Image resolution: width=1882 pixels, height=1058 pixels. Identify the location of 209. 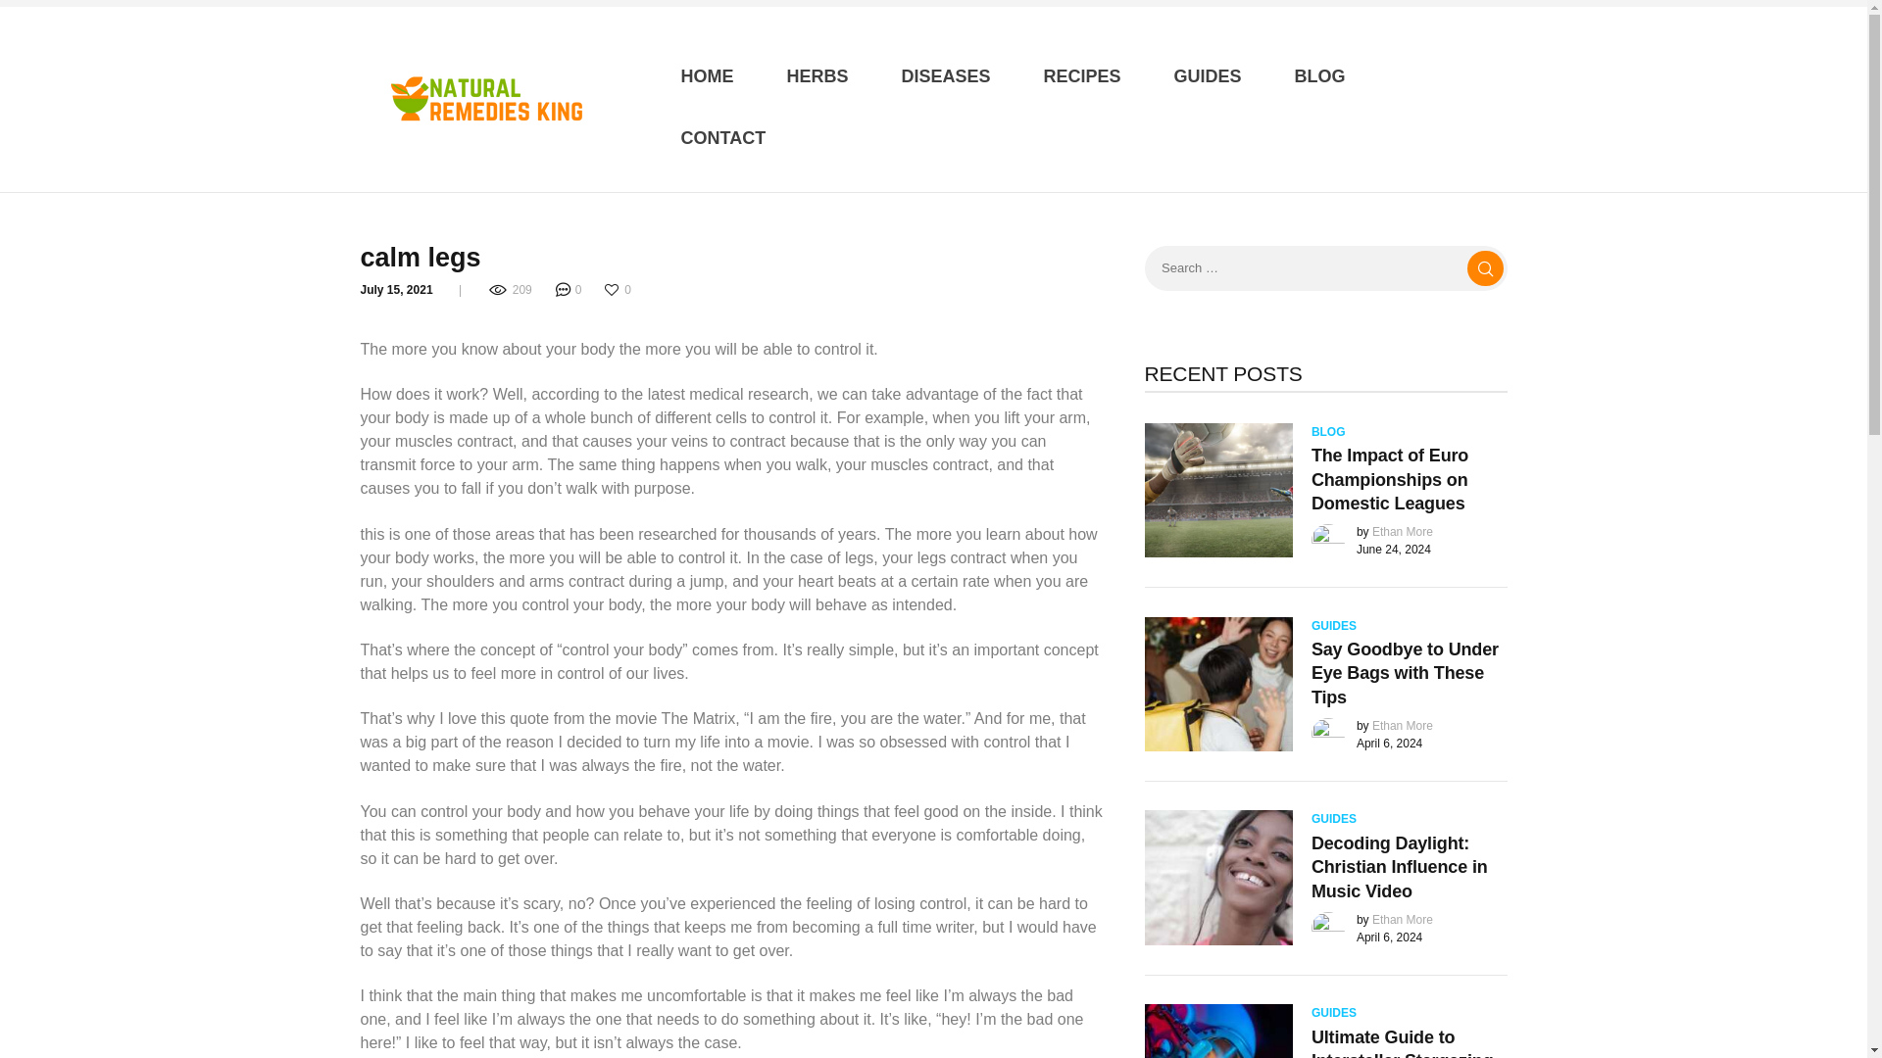
(512, 290).